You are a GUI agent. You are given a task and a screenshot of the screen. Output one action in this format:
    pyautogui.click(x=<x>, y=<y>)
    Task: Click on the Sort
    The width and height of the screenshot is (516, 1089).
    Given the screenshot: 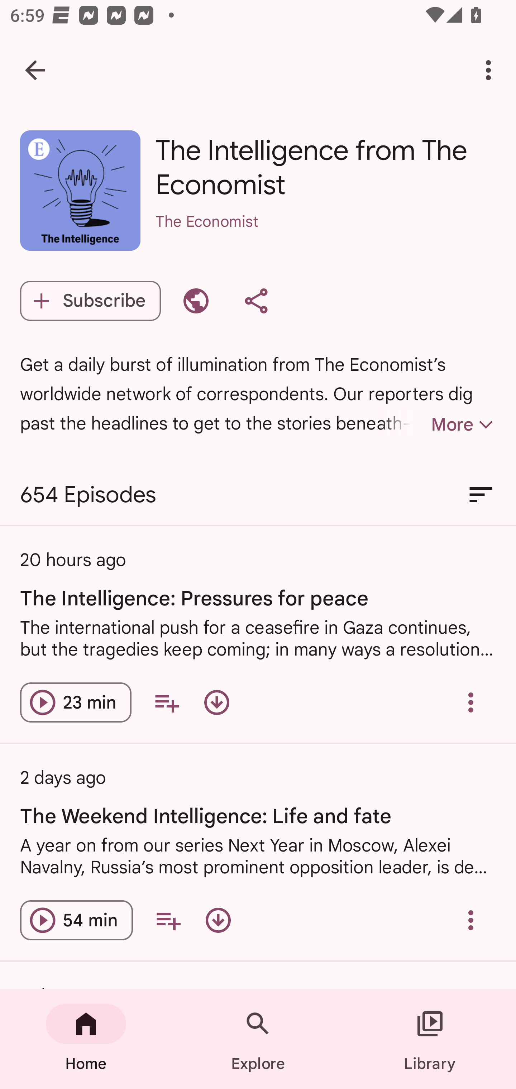 What is the action you would take?
    pyautogui.click(x=481, y=495)
    